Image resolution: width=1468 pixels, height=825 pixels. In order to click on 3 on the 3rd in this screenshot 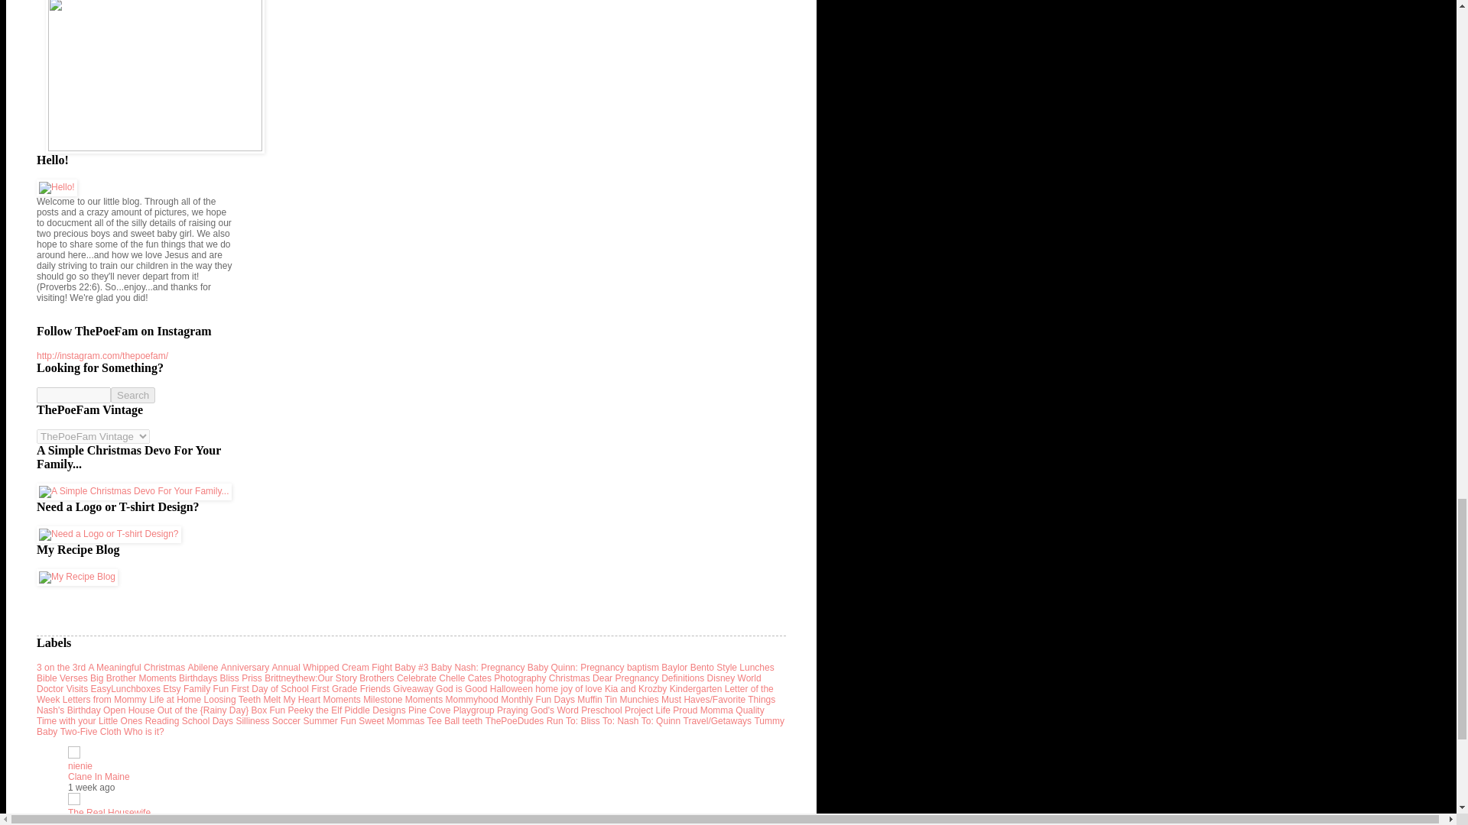, I will do `click(61, 668)`.